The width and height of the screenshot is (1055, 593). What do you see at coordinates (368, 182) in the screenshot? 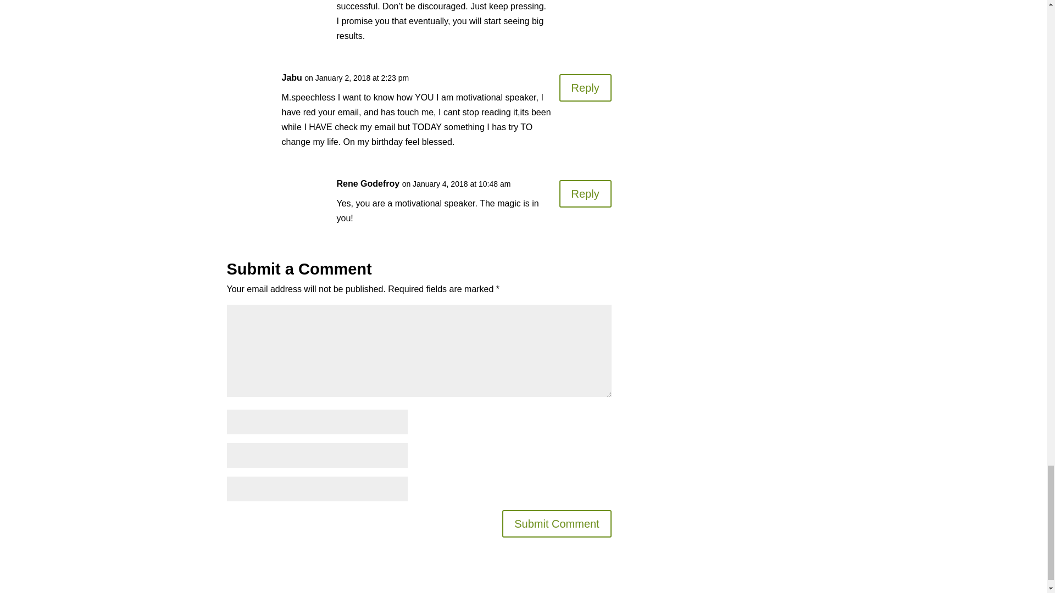
I see `Rene Godefroy` at bounding box center [368, 182].